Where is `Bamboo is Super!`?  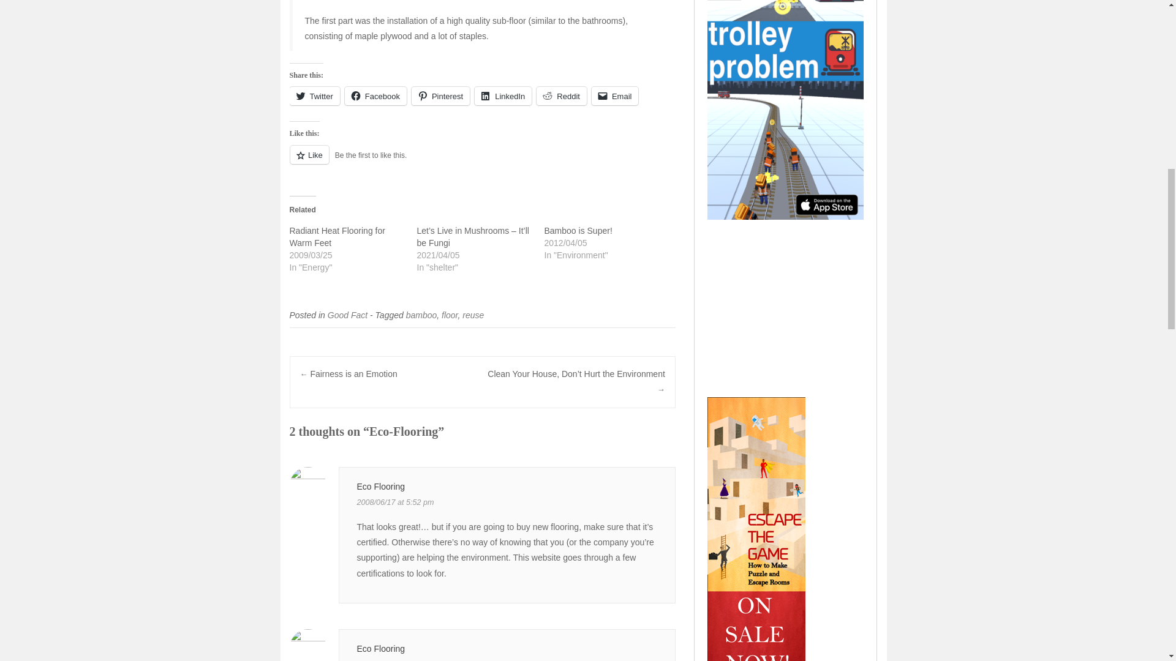
Bamboo is Super! is located at coordinates (577, 230).